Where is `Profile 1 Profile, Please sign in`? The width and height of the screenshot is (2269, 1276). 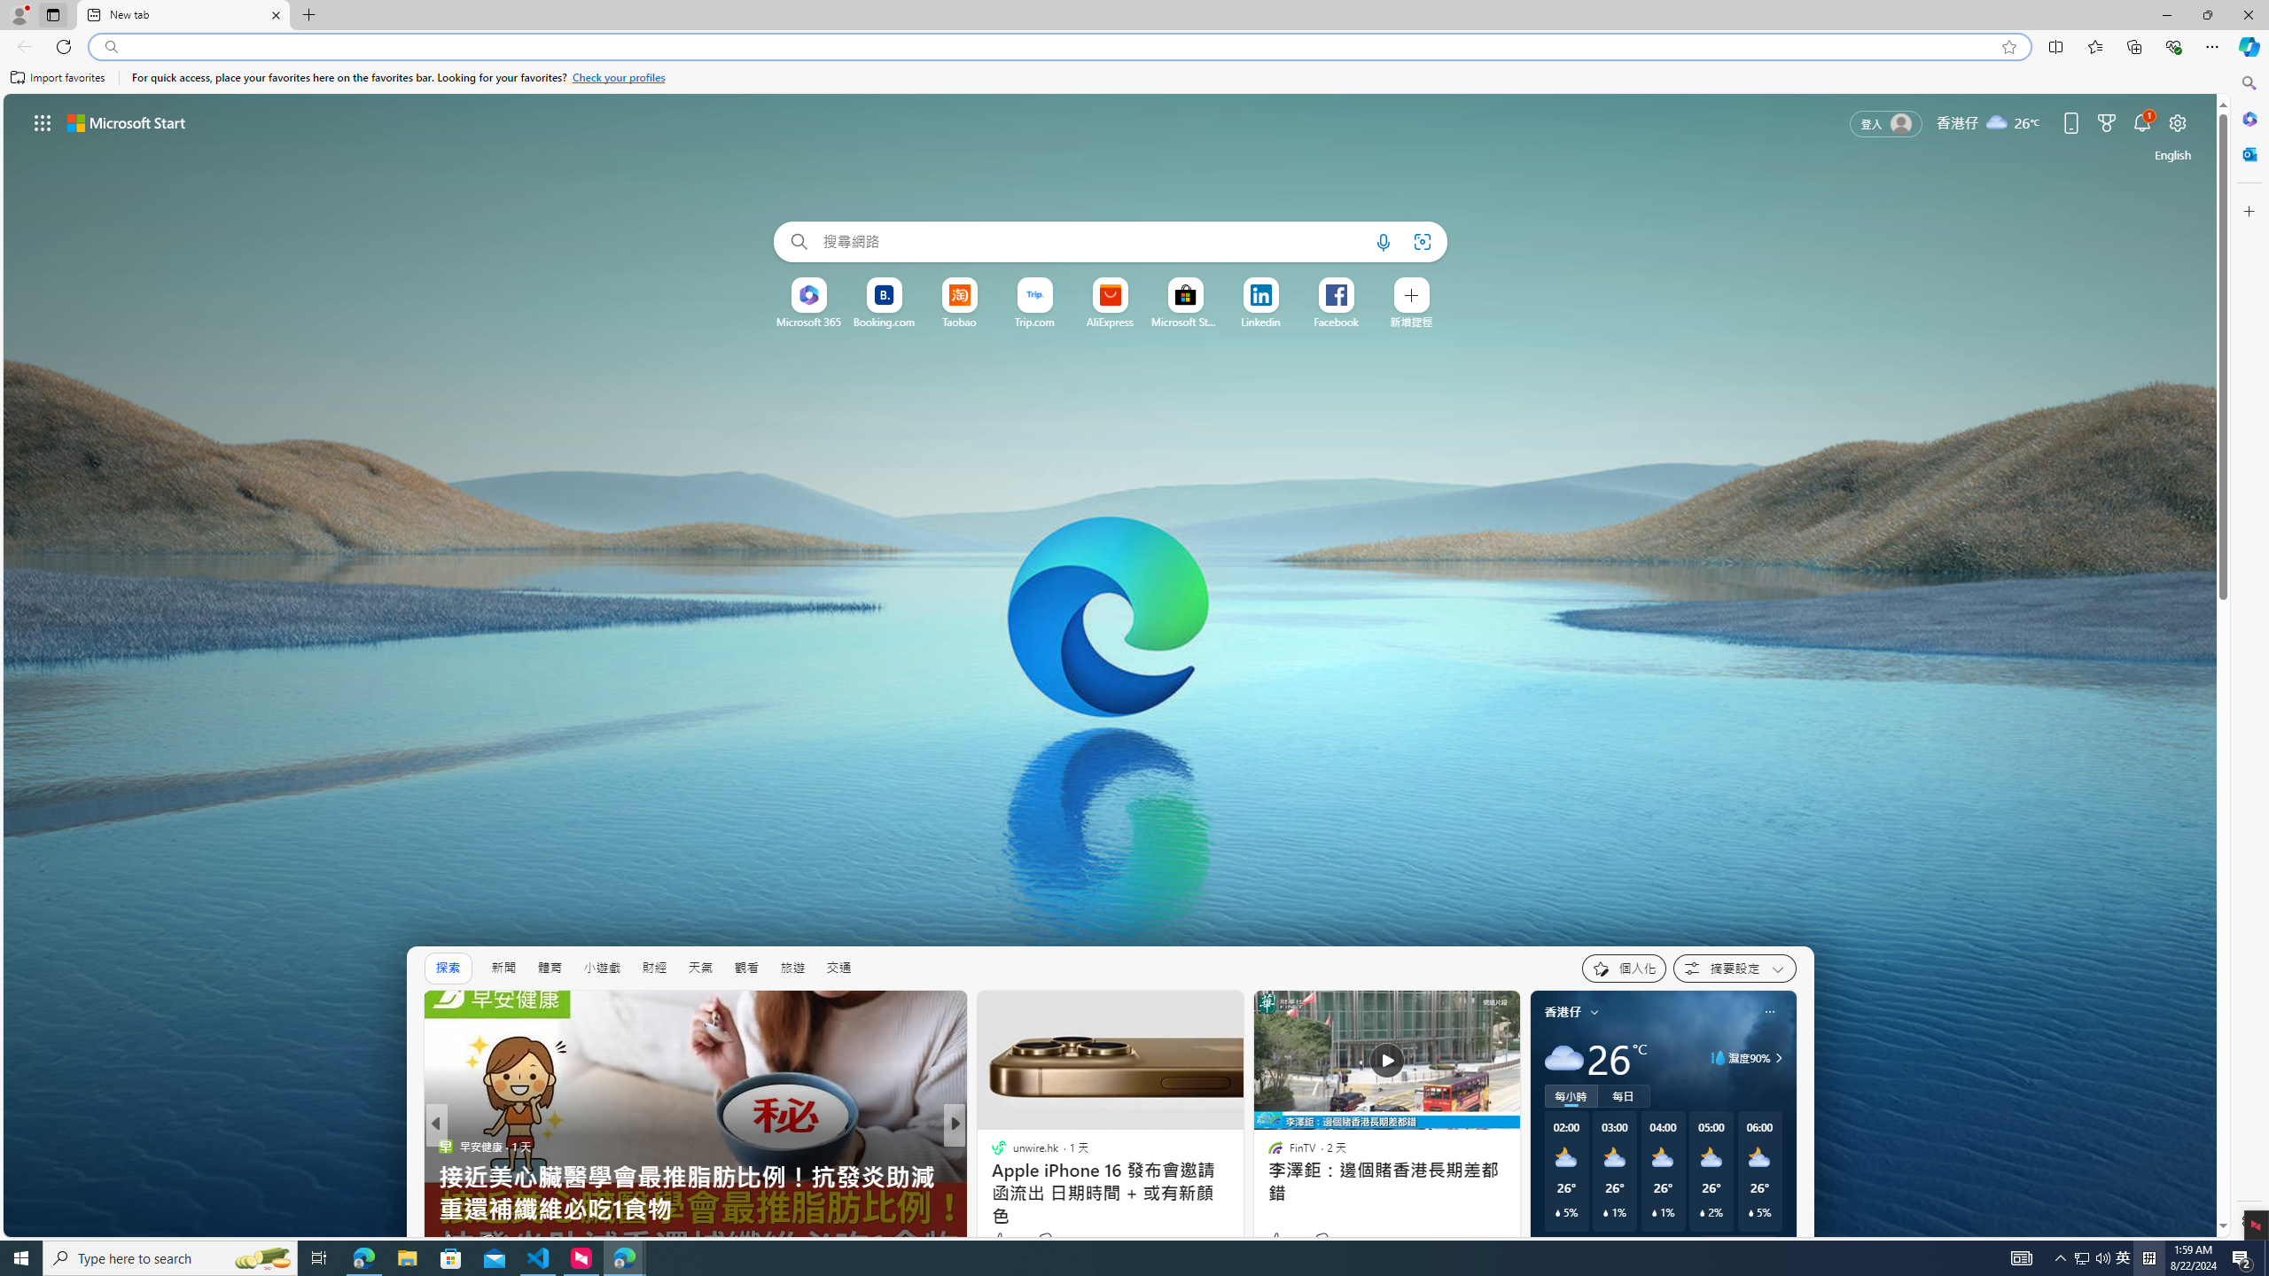
Profile 1 Profile, Please sign in is located at coordinates (19, 14).